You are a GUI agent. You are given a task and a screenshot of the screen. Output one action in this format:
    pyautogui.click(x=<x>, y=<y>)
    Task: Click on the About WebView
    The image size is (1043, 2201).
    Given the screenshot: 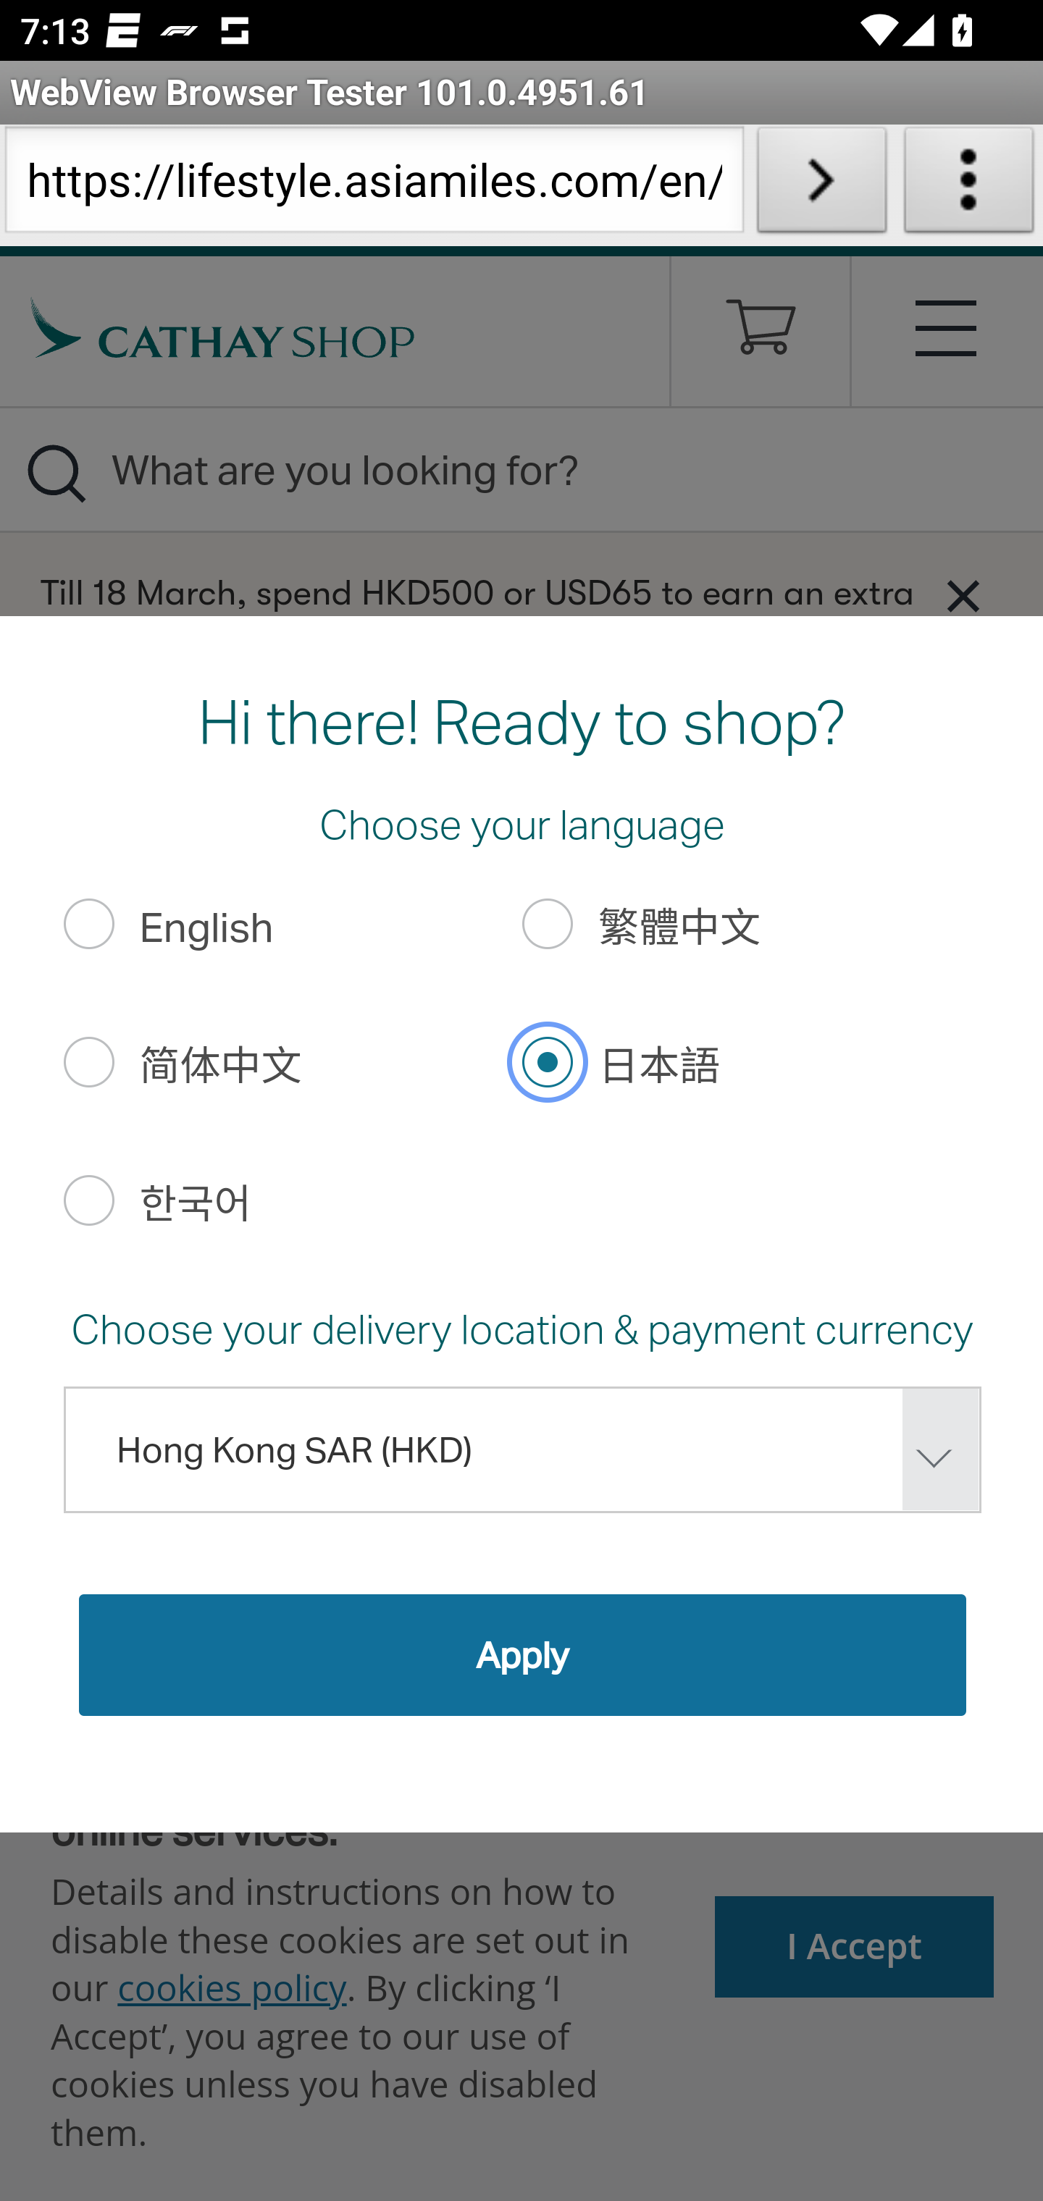 What is the action you would take?
    pyautogui.click(x=969, y=185)
    